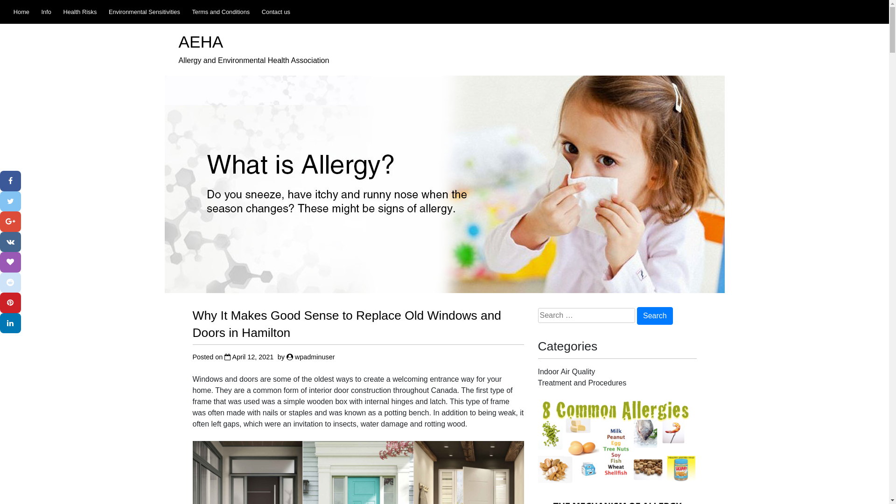  What do you see at coordinates (21, 12) in the screenshot?
I see `Home` at bounding box center [21, 12].